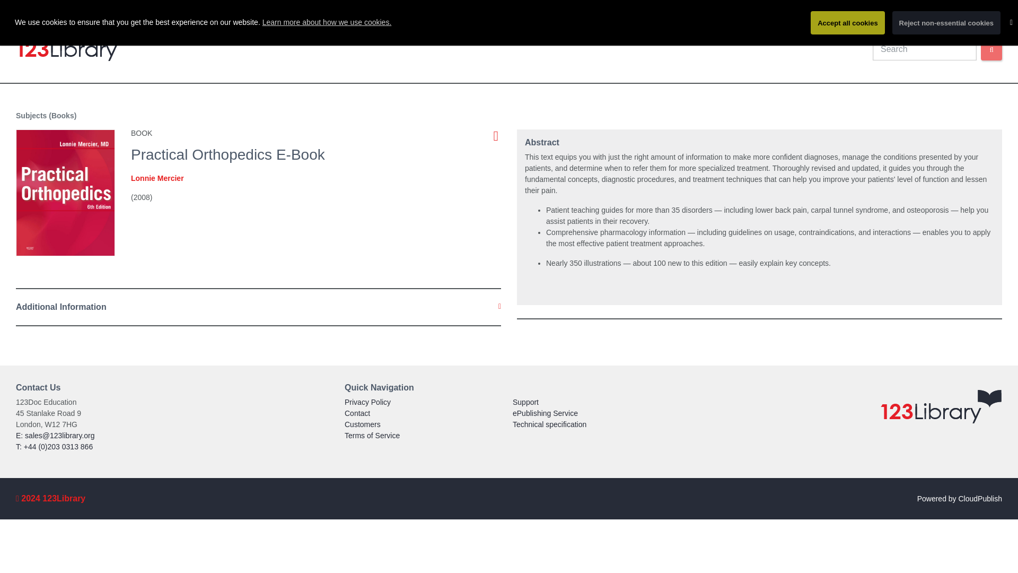 The height and width of the screenshot is (573, 1018). I want to click on ePublishing Service, so click(545, 413).